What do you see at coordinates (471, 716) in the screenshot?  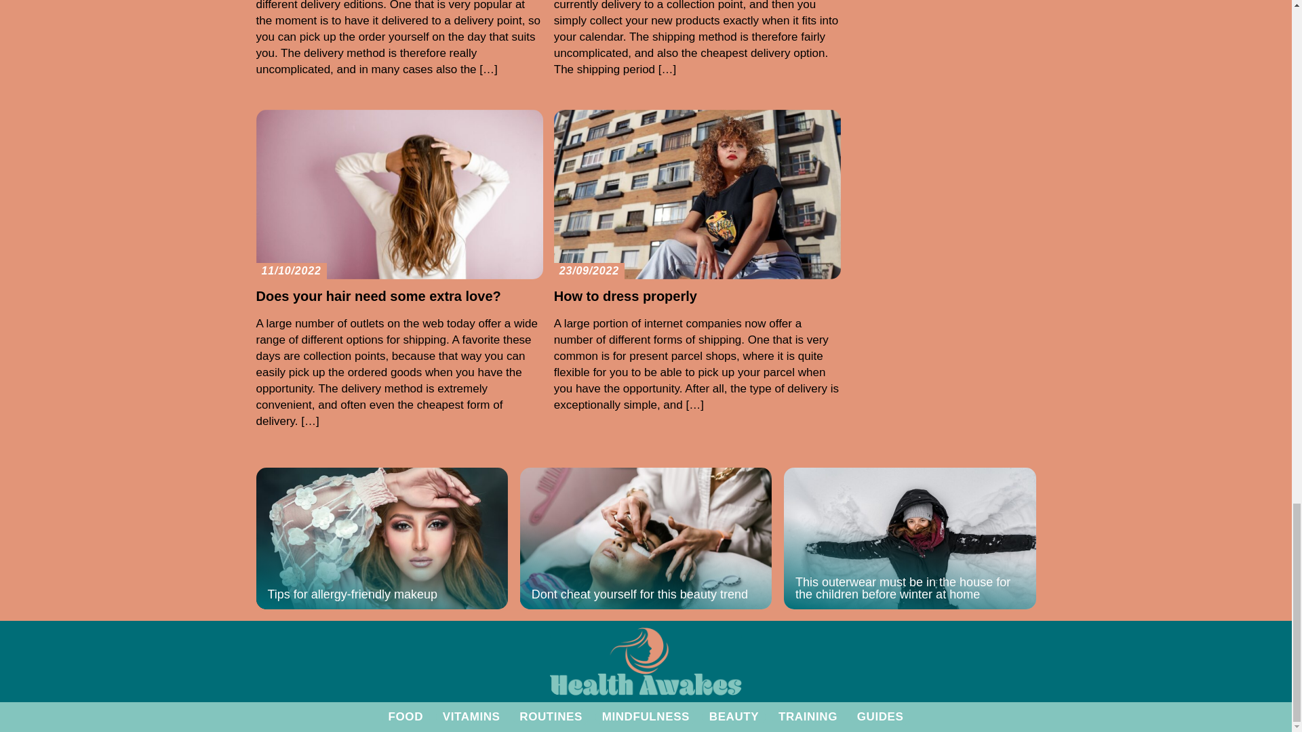 I see `VITAMINS` at bounding box center [471, 716].